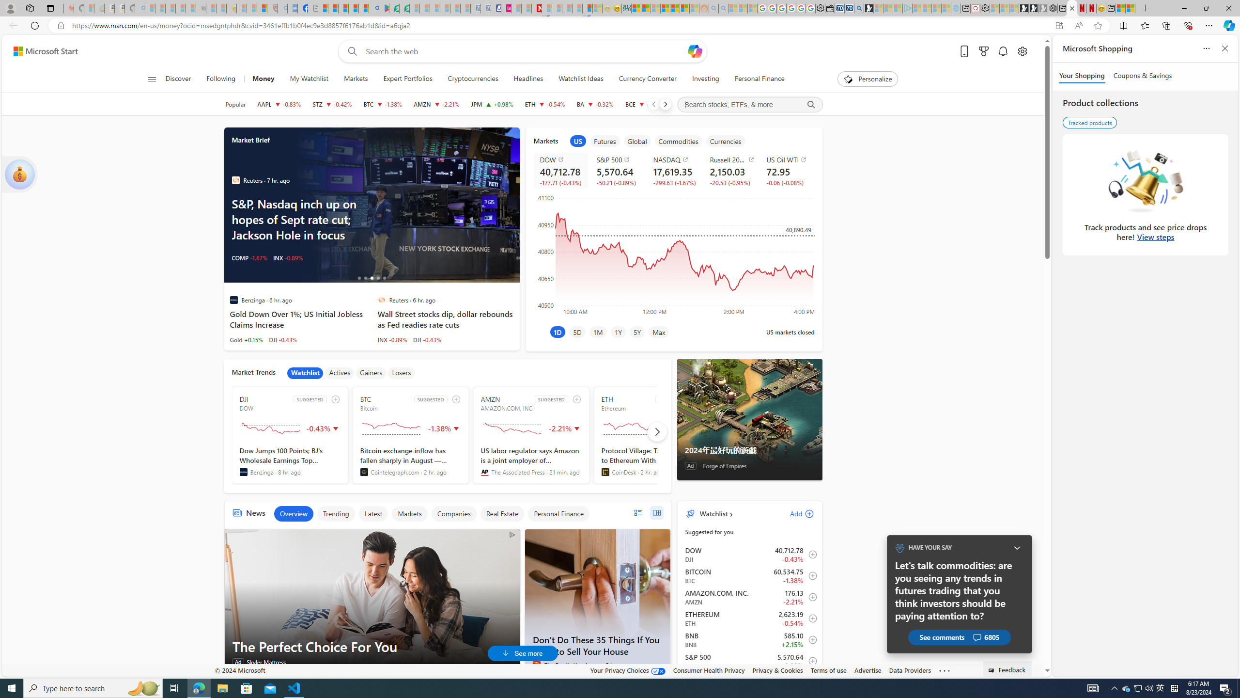 Image resolution: width=1240 pixels, height=698 pixels. What do you see at coordinates (1120, 8) in the screenshot?
I see `Wildlife - MSN` at bounding box center [1120, 8].